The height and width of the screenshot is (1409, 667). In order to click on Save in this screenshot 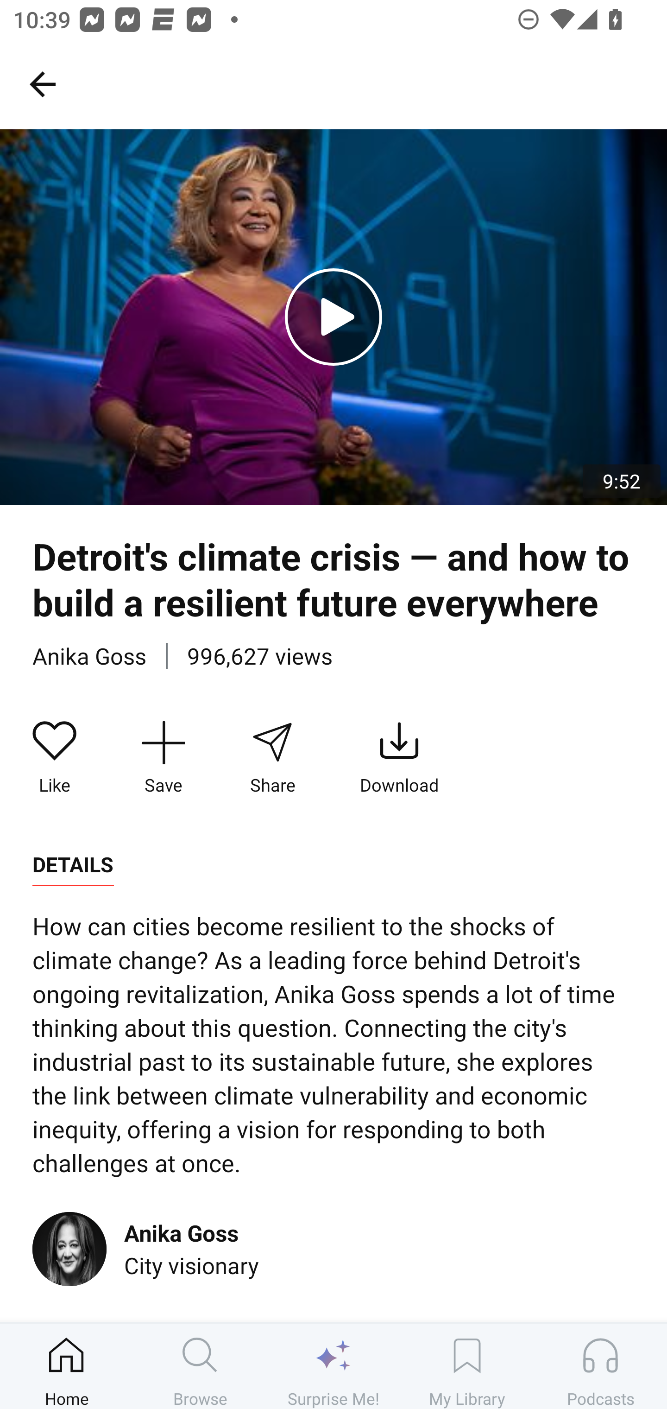, I will do `click(163, 758)`.